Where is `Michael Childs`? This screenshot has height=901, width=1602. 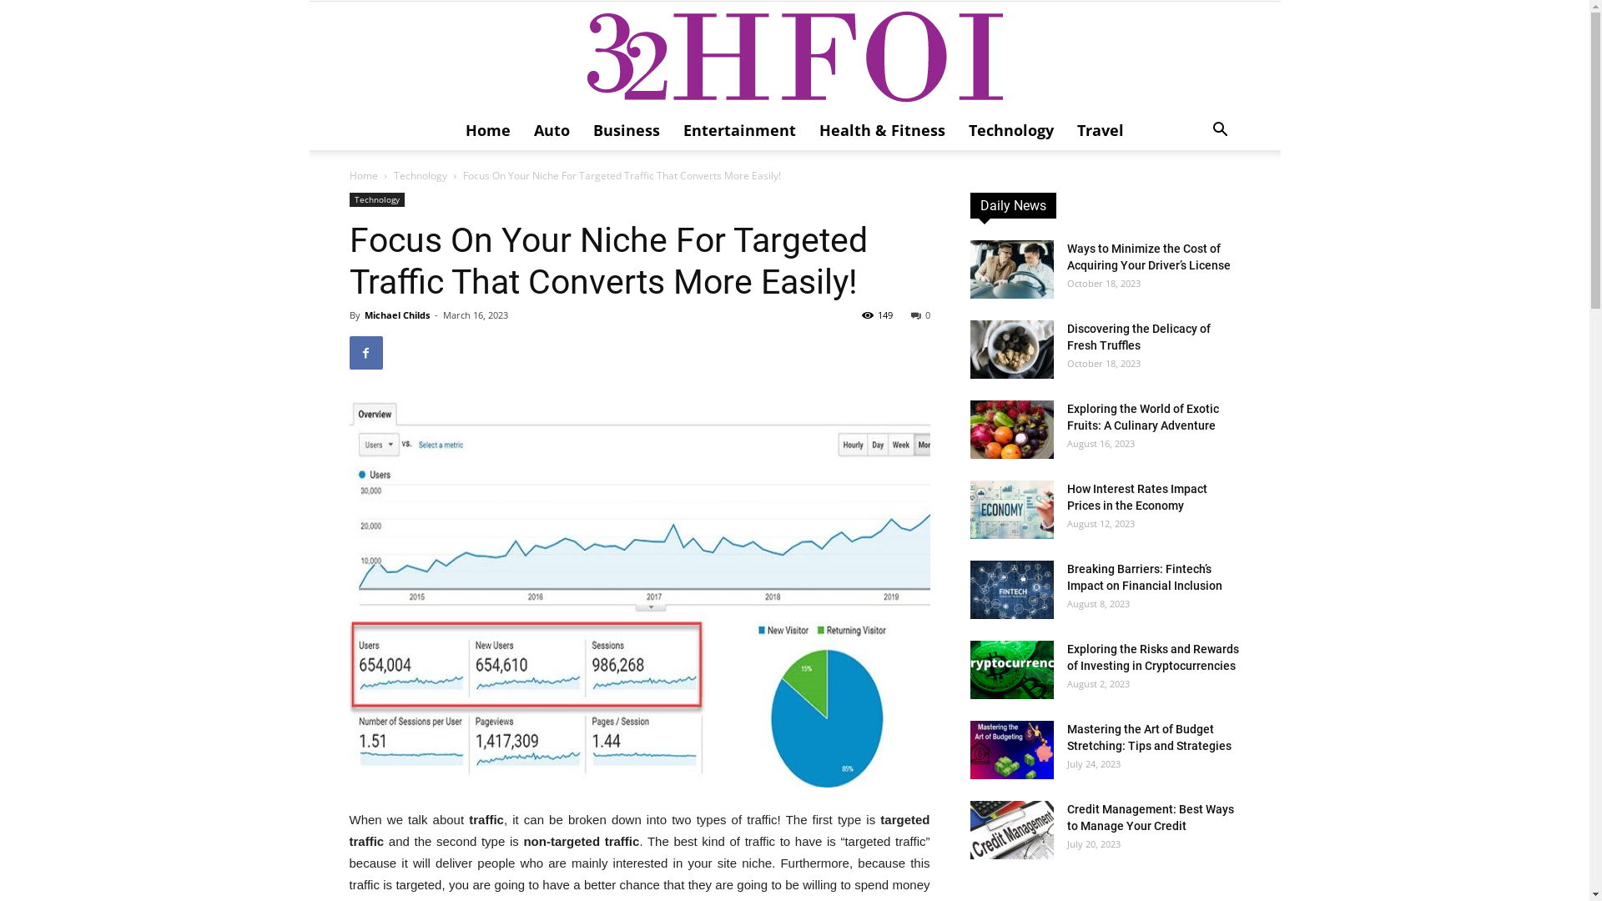 Michael Childs is located at coordinates (396, 315).